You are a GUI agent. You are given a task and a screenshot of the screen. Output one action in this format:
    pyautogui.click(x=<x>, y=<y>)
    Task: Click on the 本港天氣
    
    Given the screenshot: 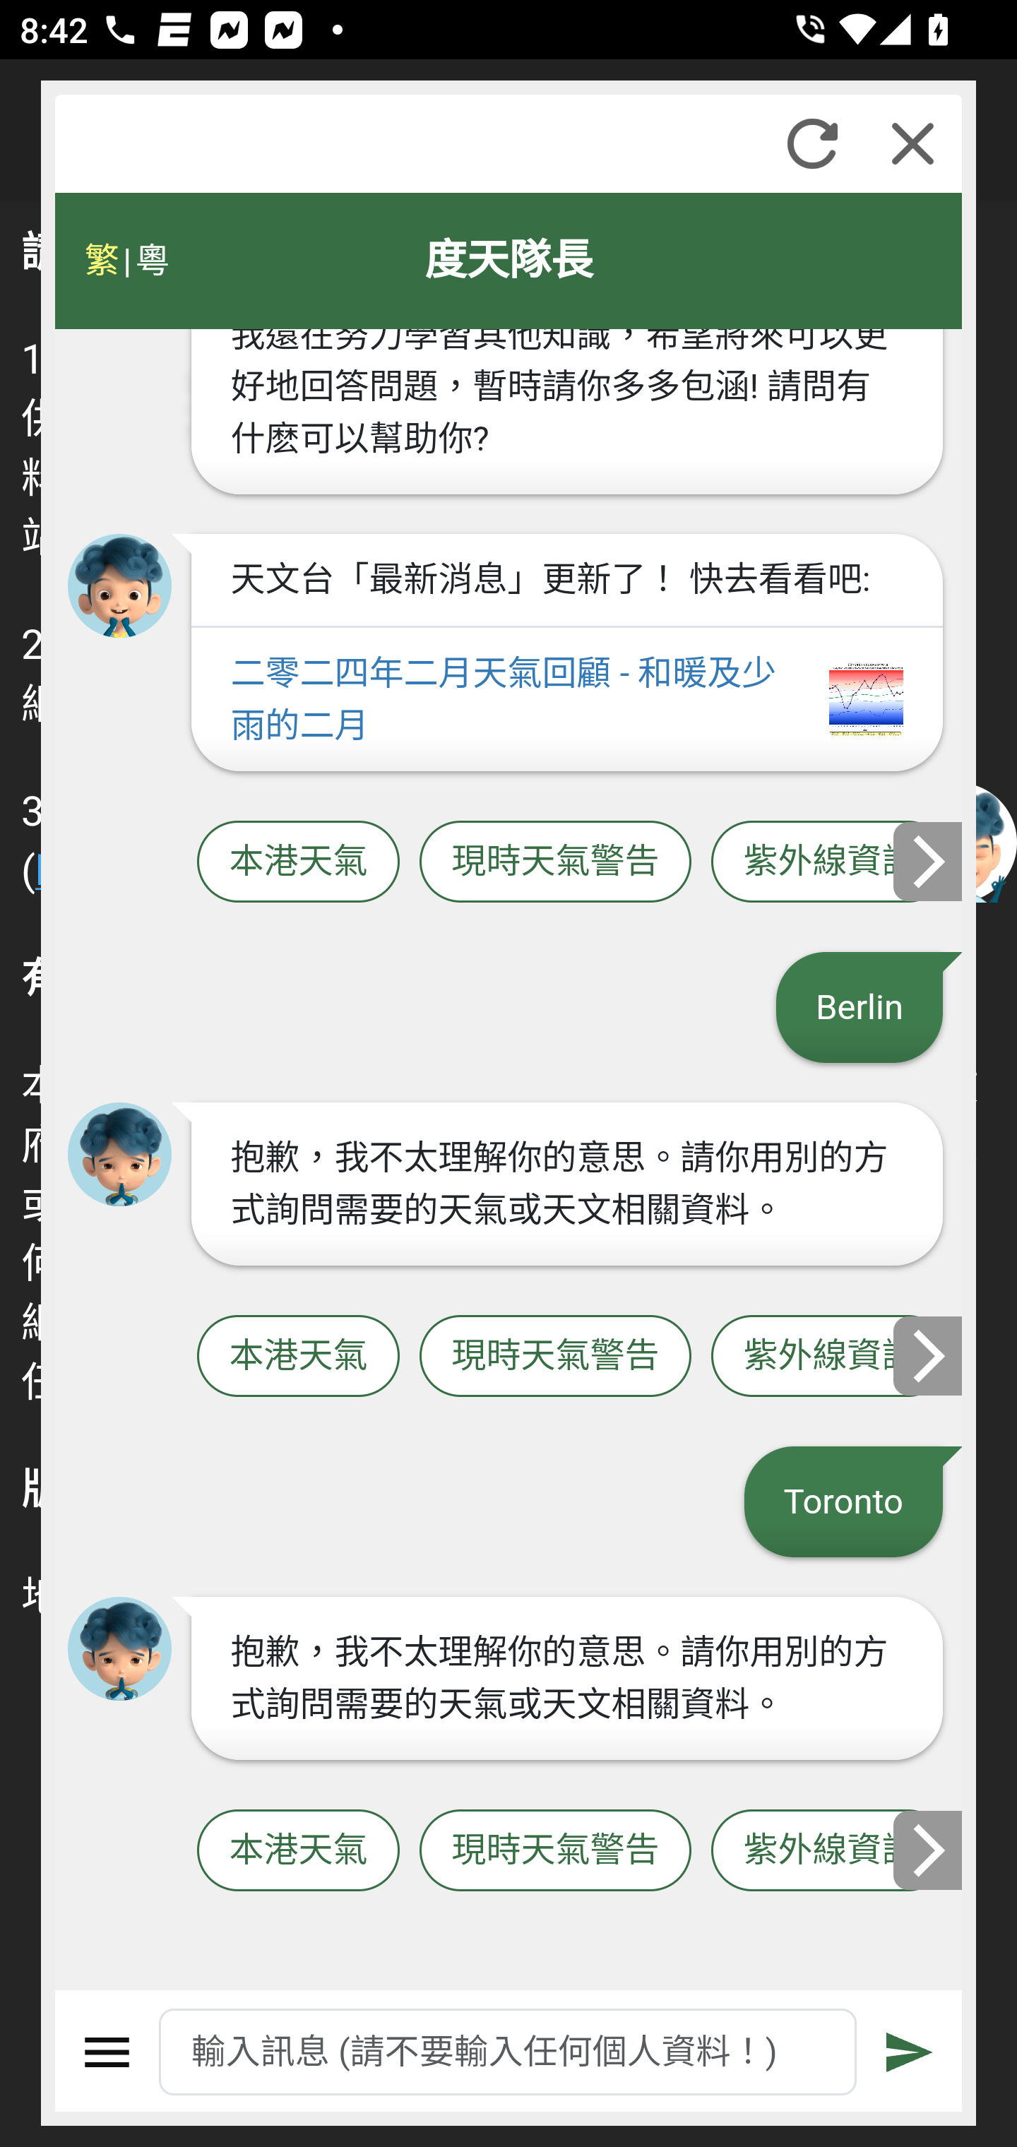 What is the action you would take?
    pyautogui.click(x=298, y=862)
    